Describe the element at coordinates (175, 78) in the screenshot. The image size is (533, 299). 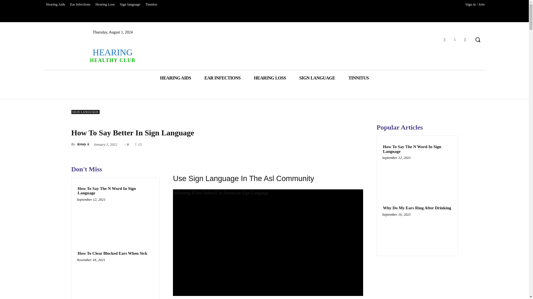
I see `HEARING AIDS` at that location.